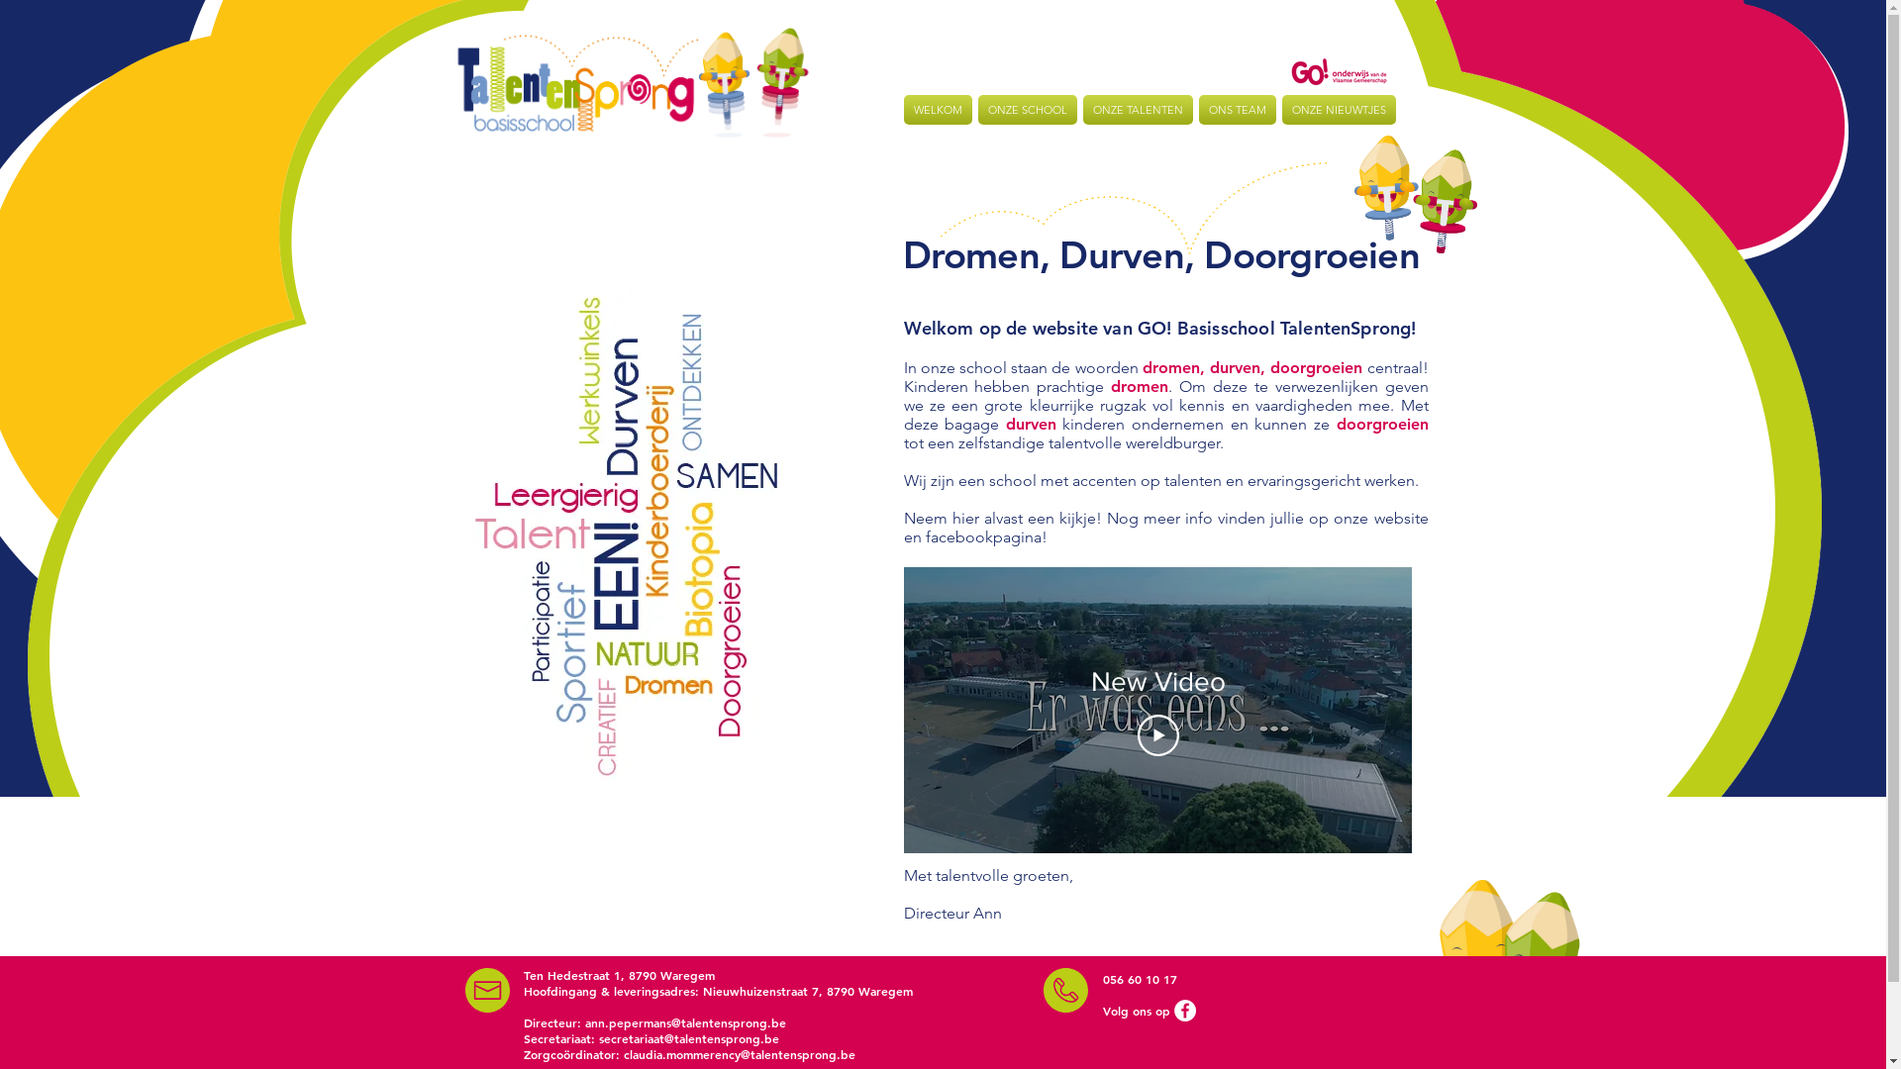  Describe the element at coordinates (1137, 110) in the screenshot. I see `ONZE TALENTEN` at that location.